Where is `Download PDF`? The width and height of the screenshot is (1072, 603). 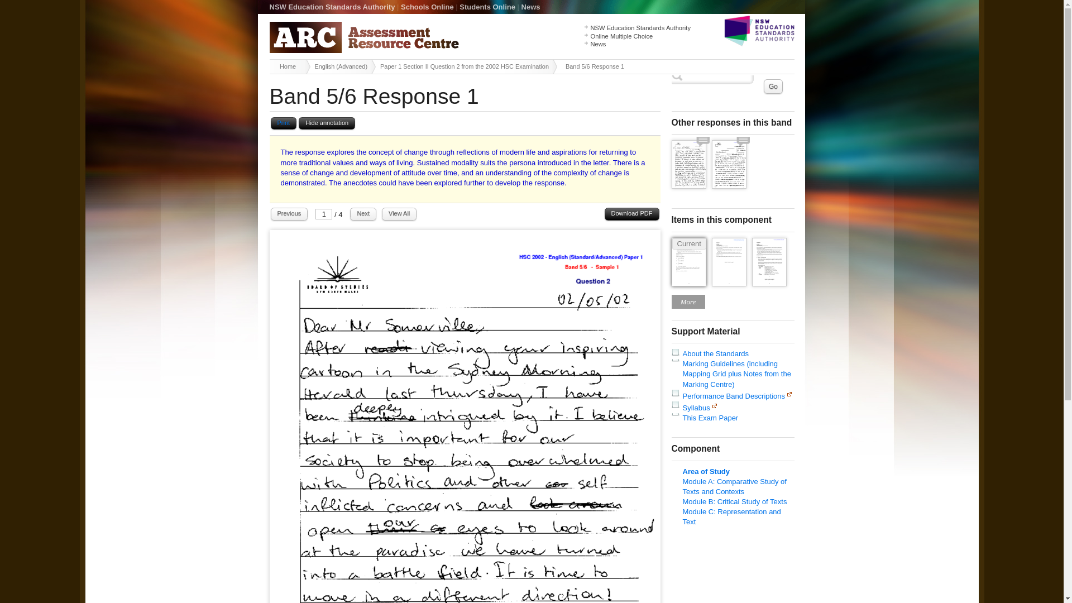
Download PDF is located at coordinates (631, 214).